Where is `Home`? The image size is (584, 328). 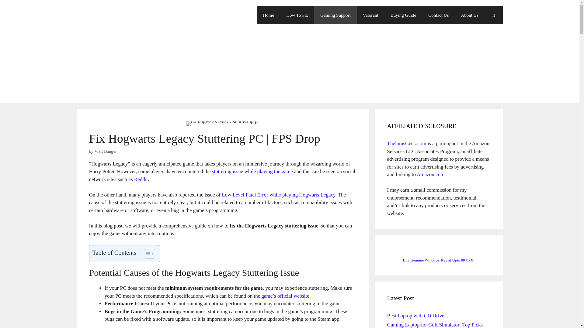 Home is located at coordinates (268, 15).